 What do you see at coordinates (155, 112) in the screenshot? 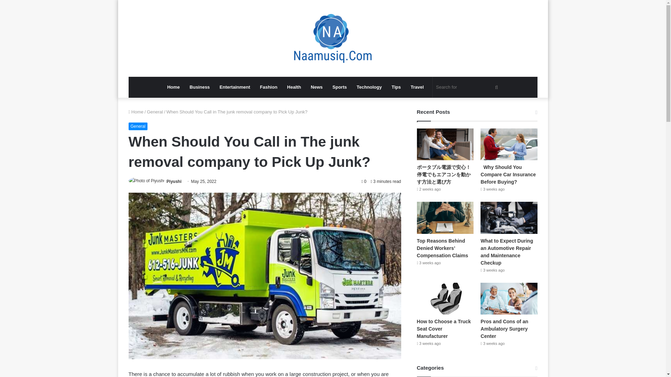
I see `General` at bounding box center [155, 112].